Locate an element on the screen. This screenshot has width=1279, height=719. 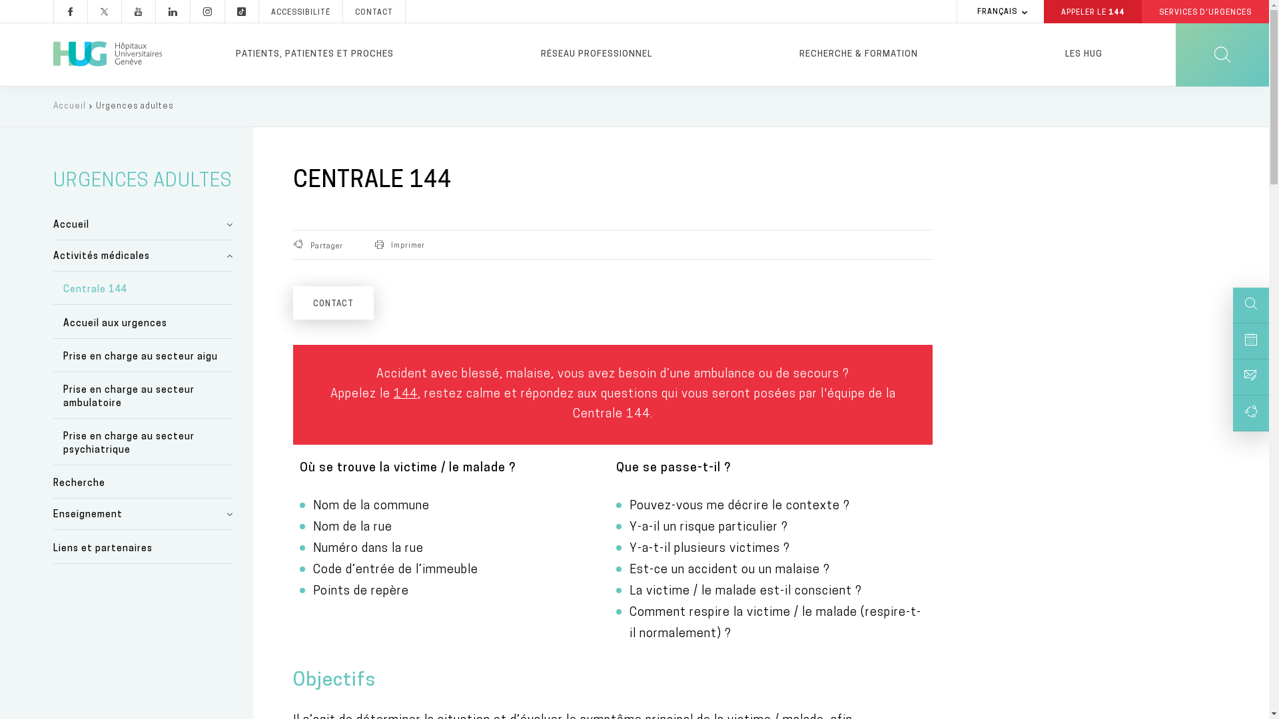
Imprimer is located at coordinates (397, 244).